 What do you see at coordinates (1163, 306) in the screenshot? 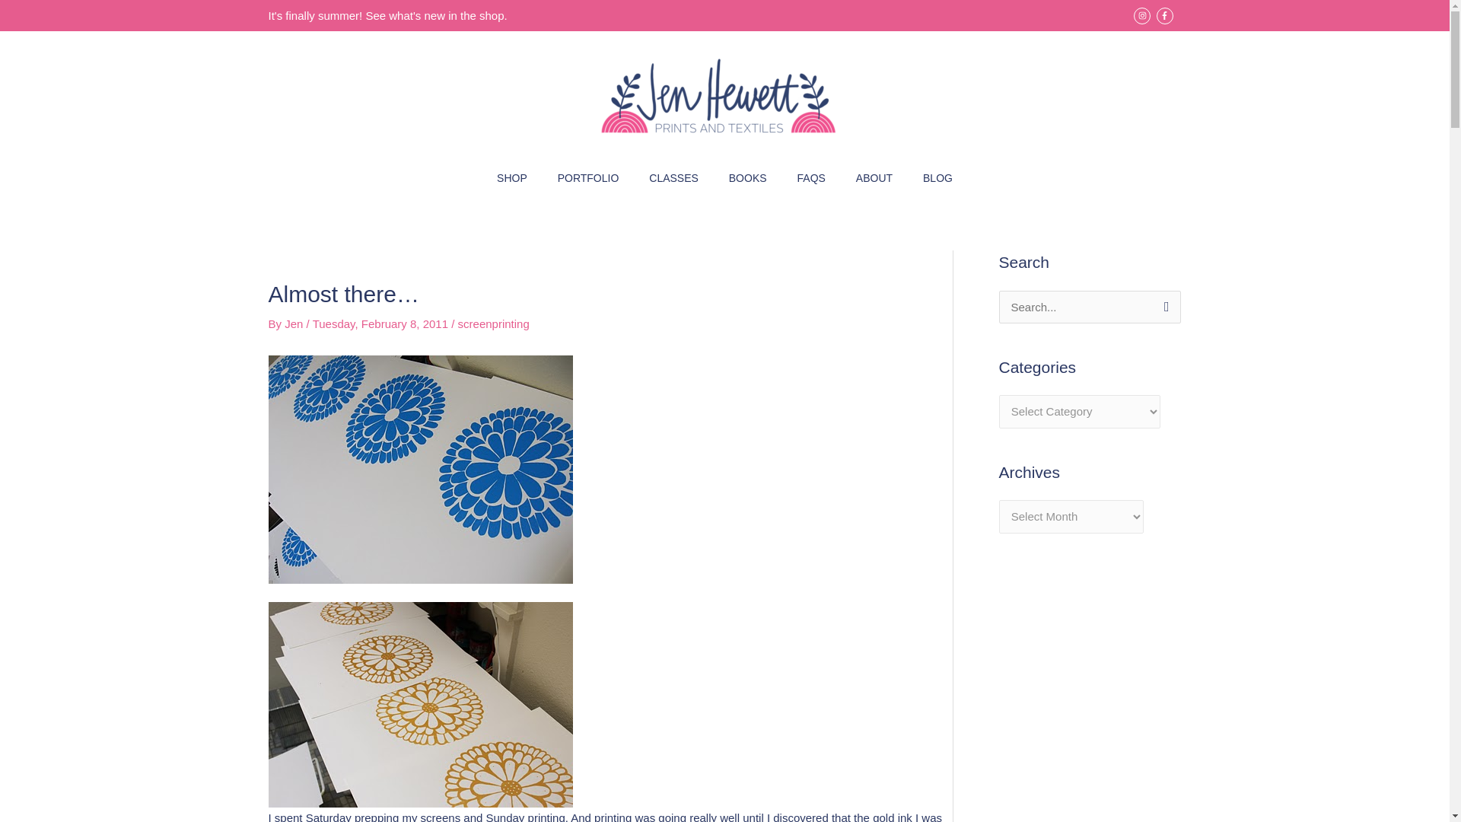
I see `Search` at bounding box center [1163, 306].